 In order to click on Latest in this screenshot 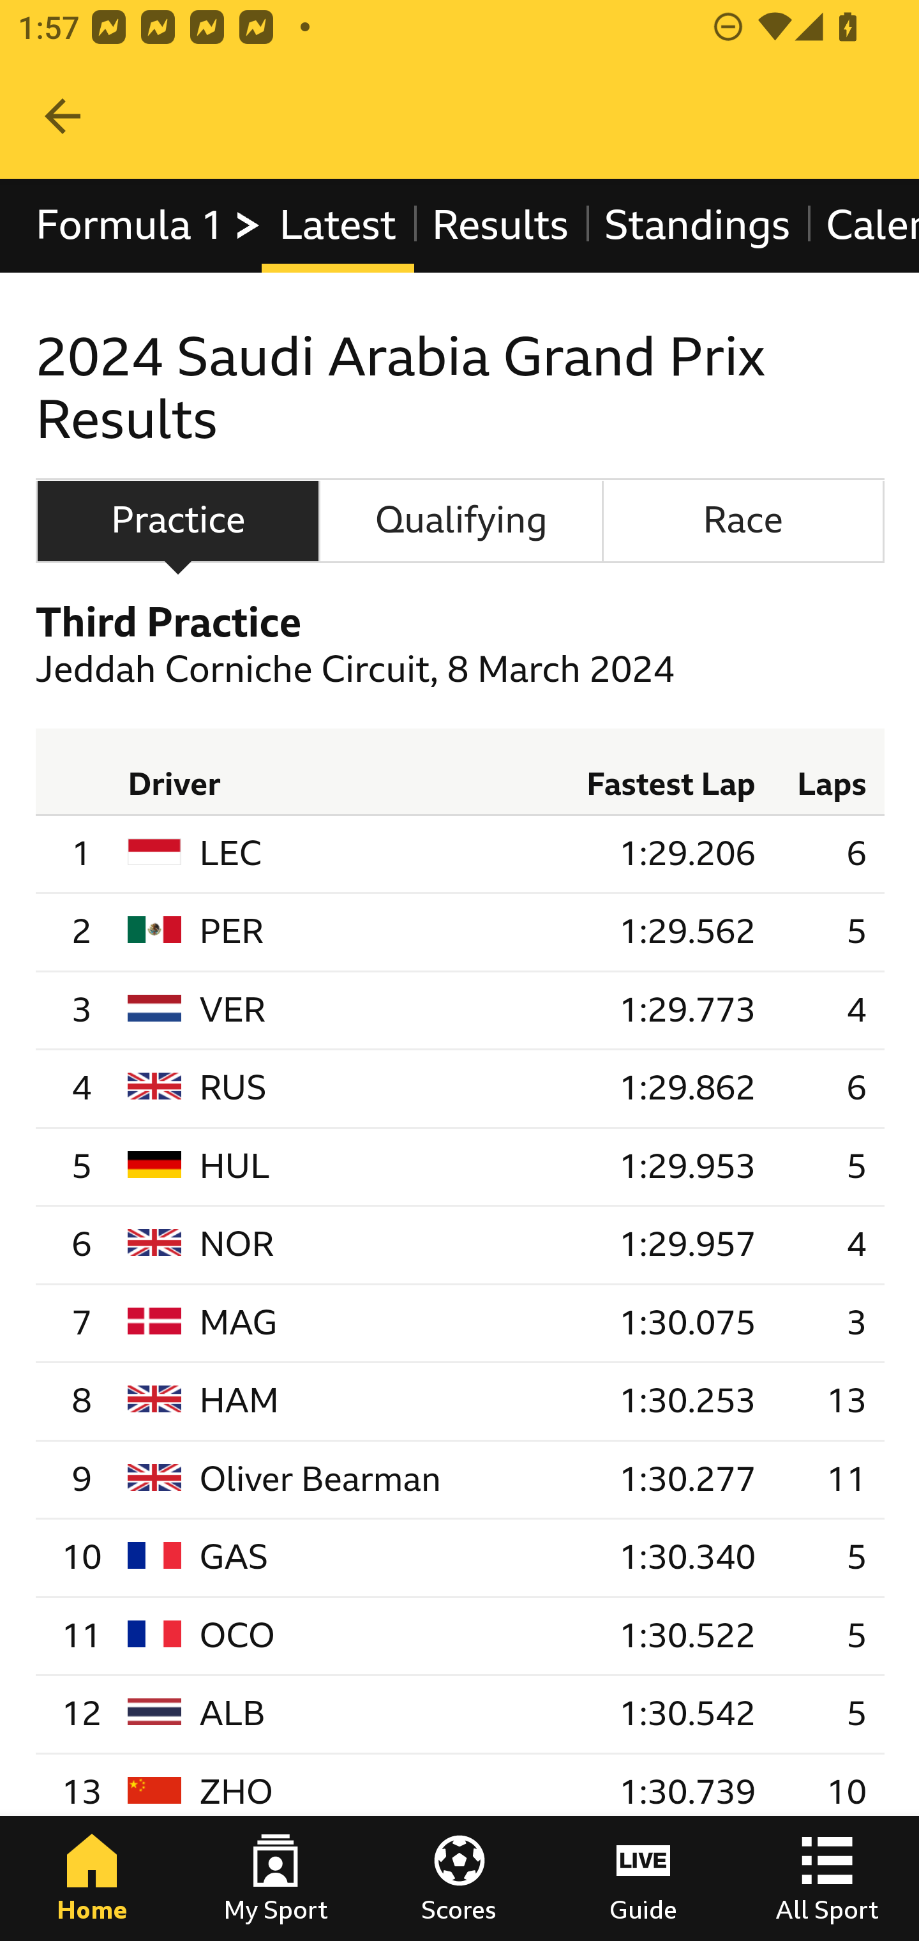, I will do `click(337, 225)`.